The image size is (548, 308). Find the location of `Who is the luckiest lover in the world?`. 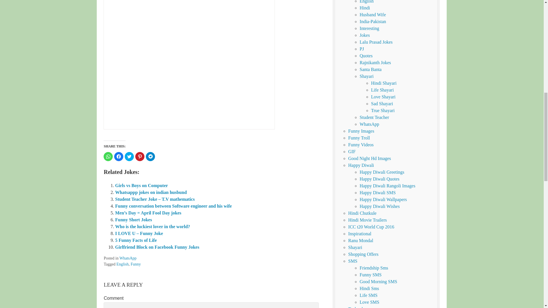

Who is the luckiest lover in the world? is located at coordinates (152, 226).